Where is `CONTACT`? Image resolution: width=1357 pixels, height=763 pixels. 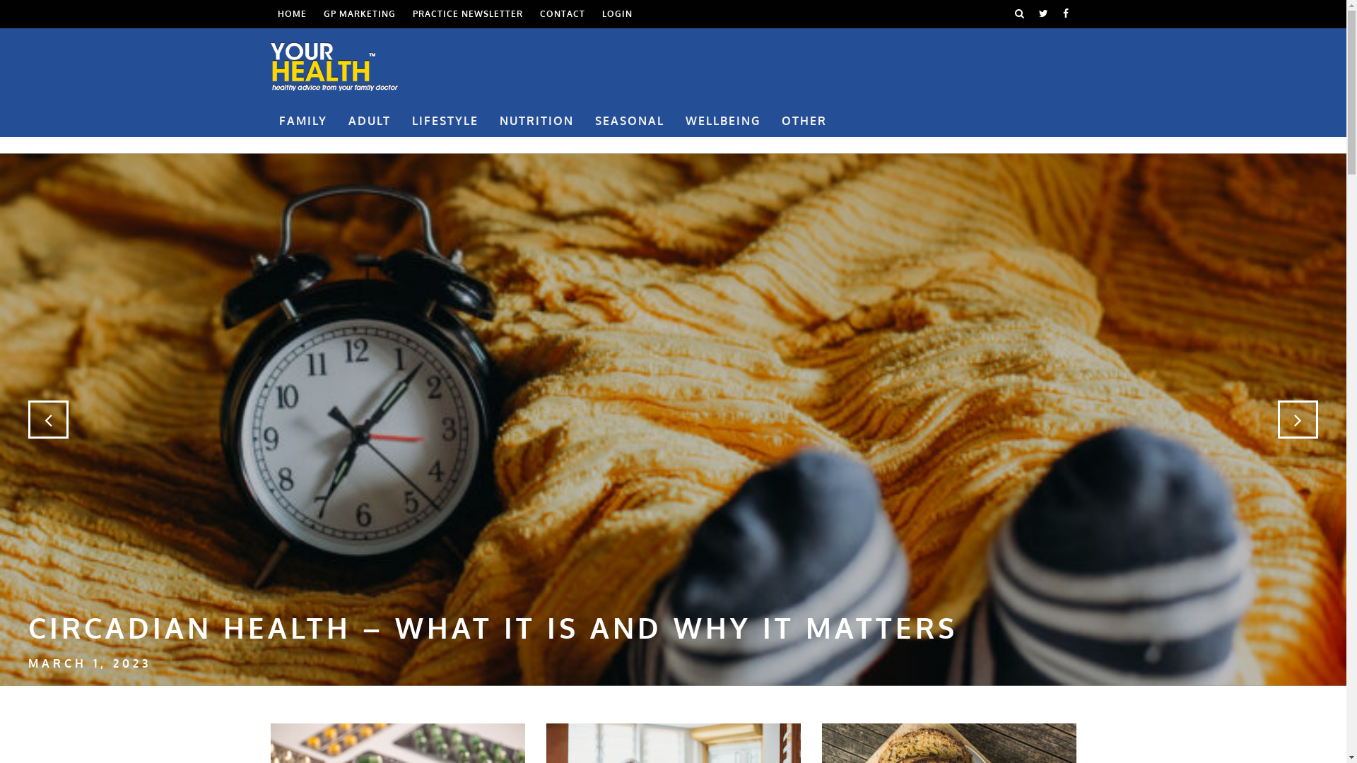 CONTACT is located at coordinates (563, 14).